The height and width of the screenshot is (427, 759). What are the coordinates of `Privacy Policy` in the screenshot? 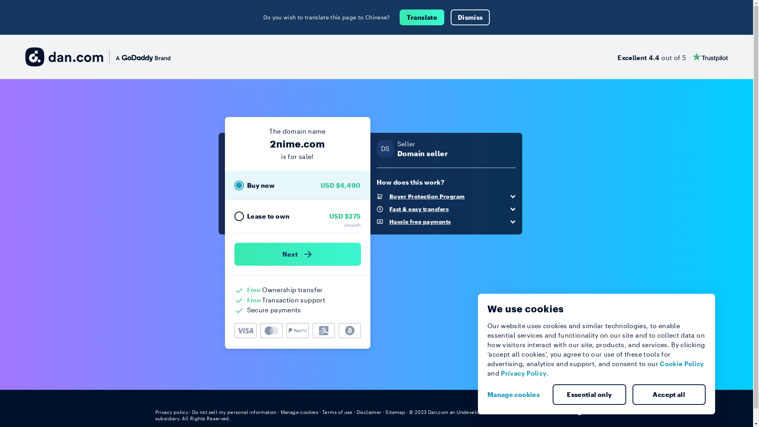 It's located at (523, 373).